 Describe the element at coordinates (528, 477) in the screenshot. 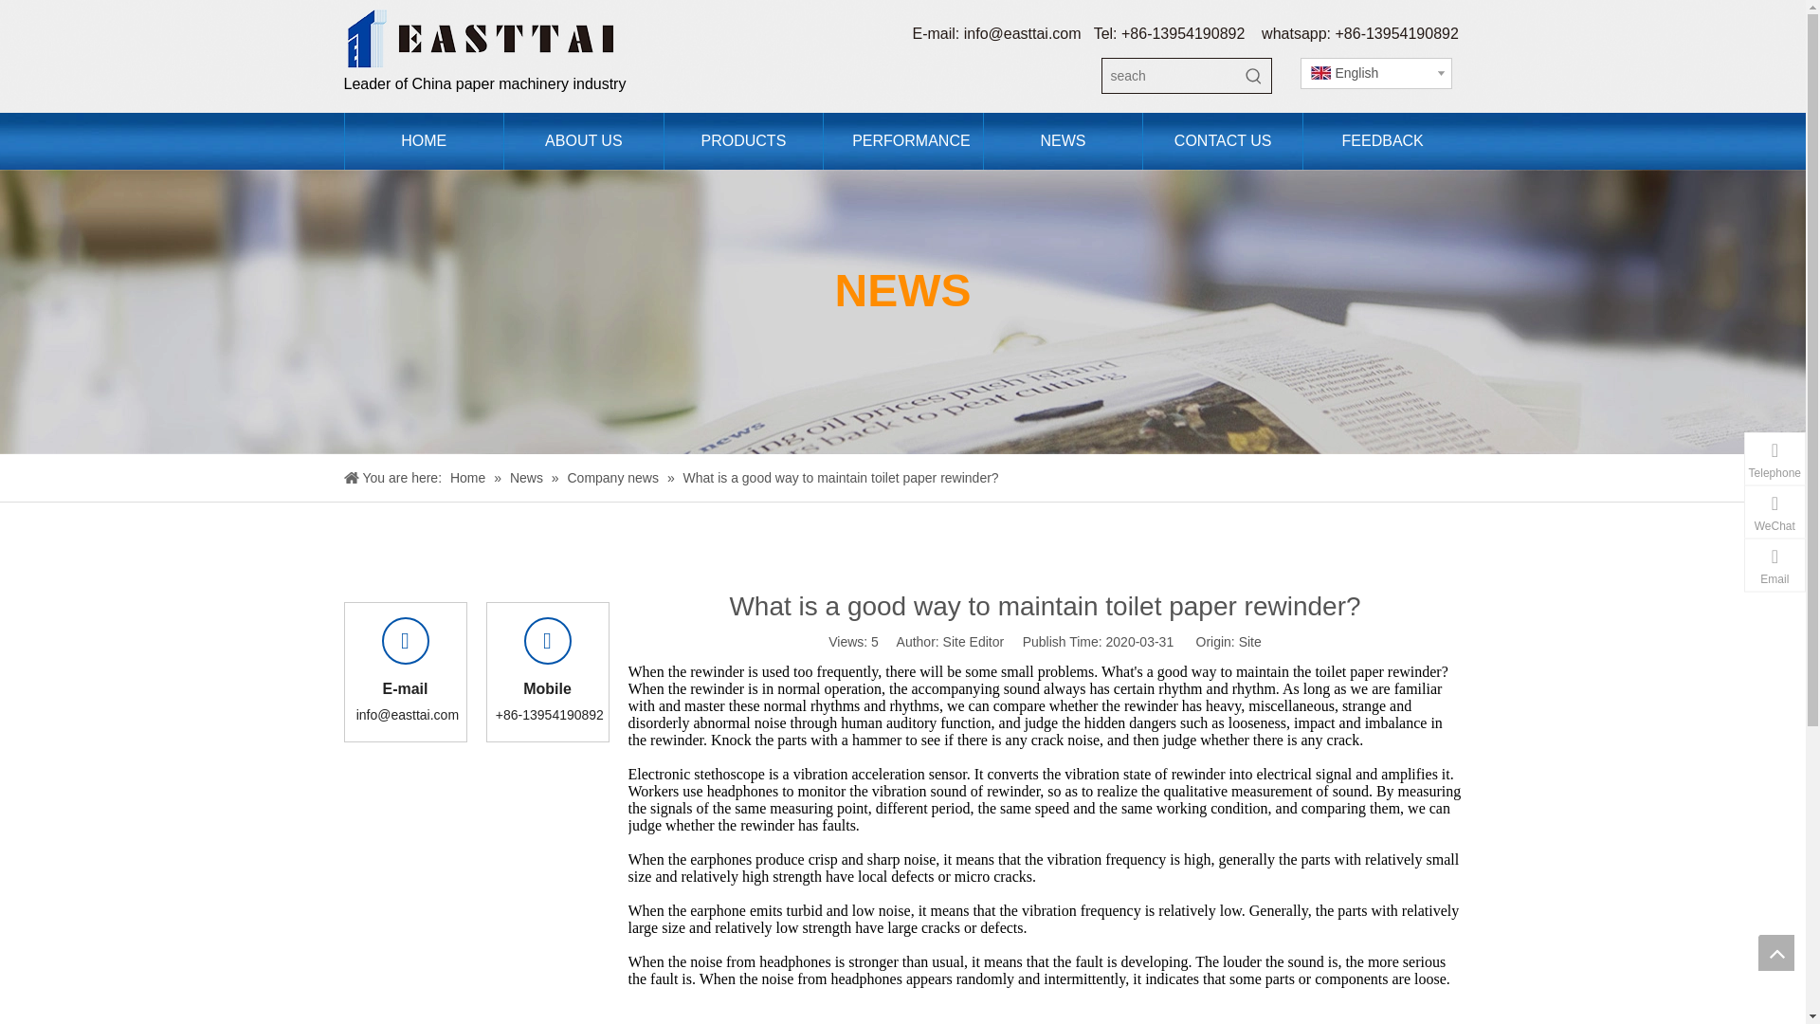

I see `News` at that location.